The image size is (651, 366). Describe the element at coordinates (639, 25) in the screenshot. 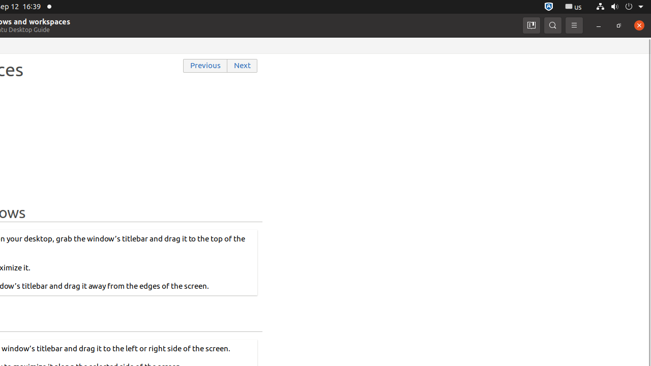

I see `Close` at that location.